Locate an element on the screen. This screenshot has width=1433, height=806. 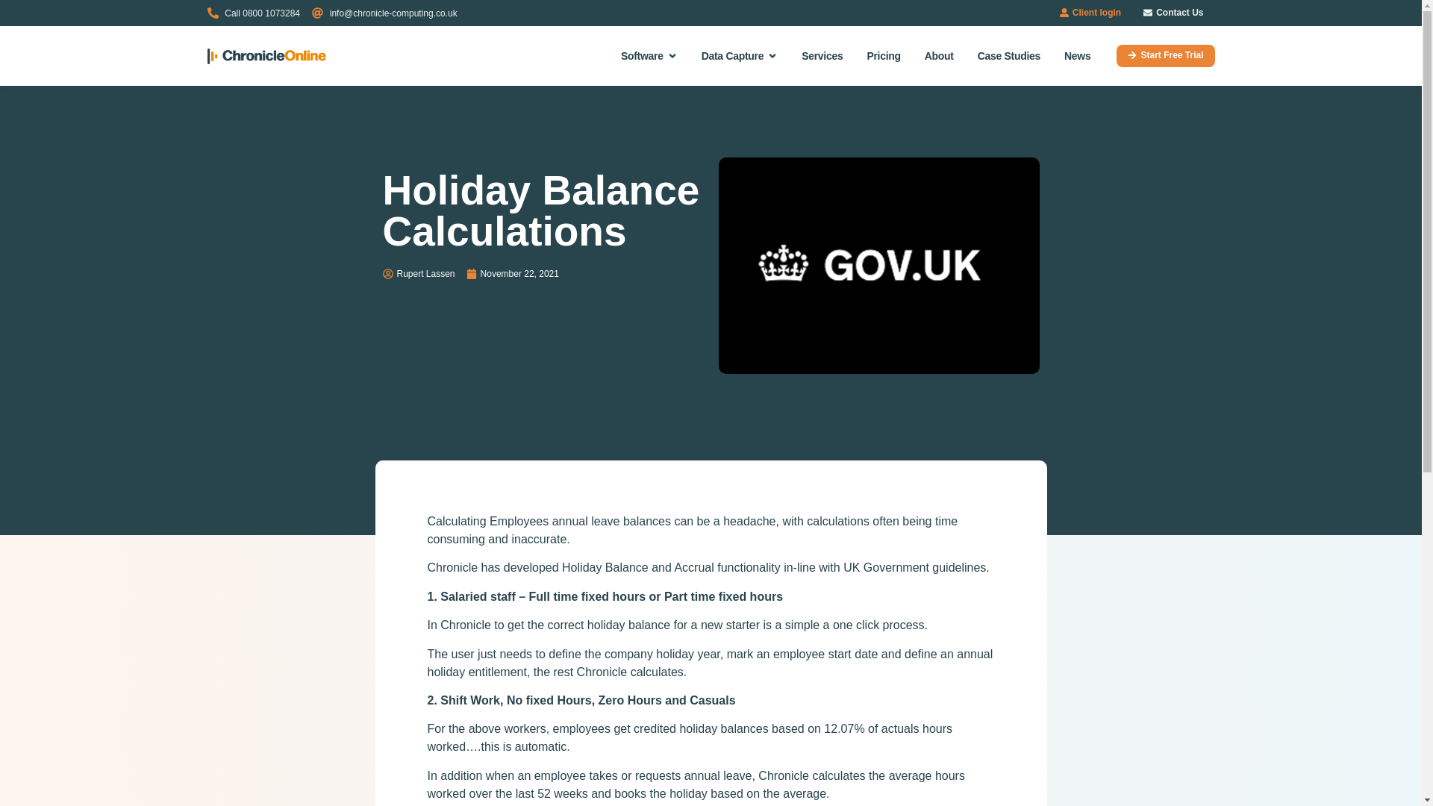
About is located at coordinates (939, 55).